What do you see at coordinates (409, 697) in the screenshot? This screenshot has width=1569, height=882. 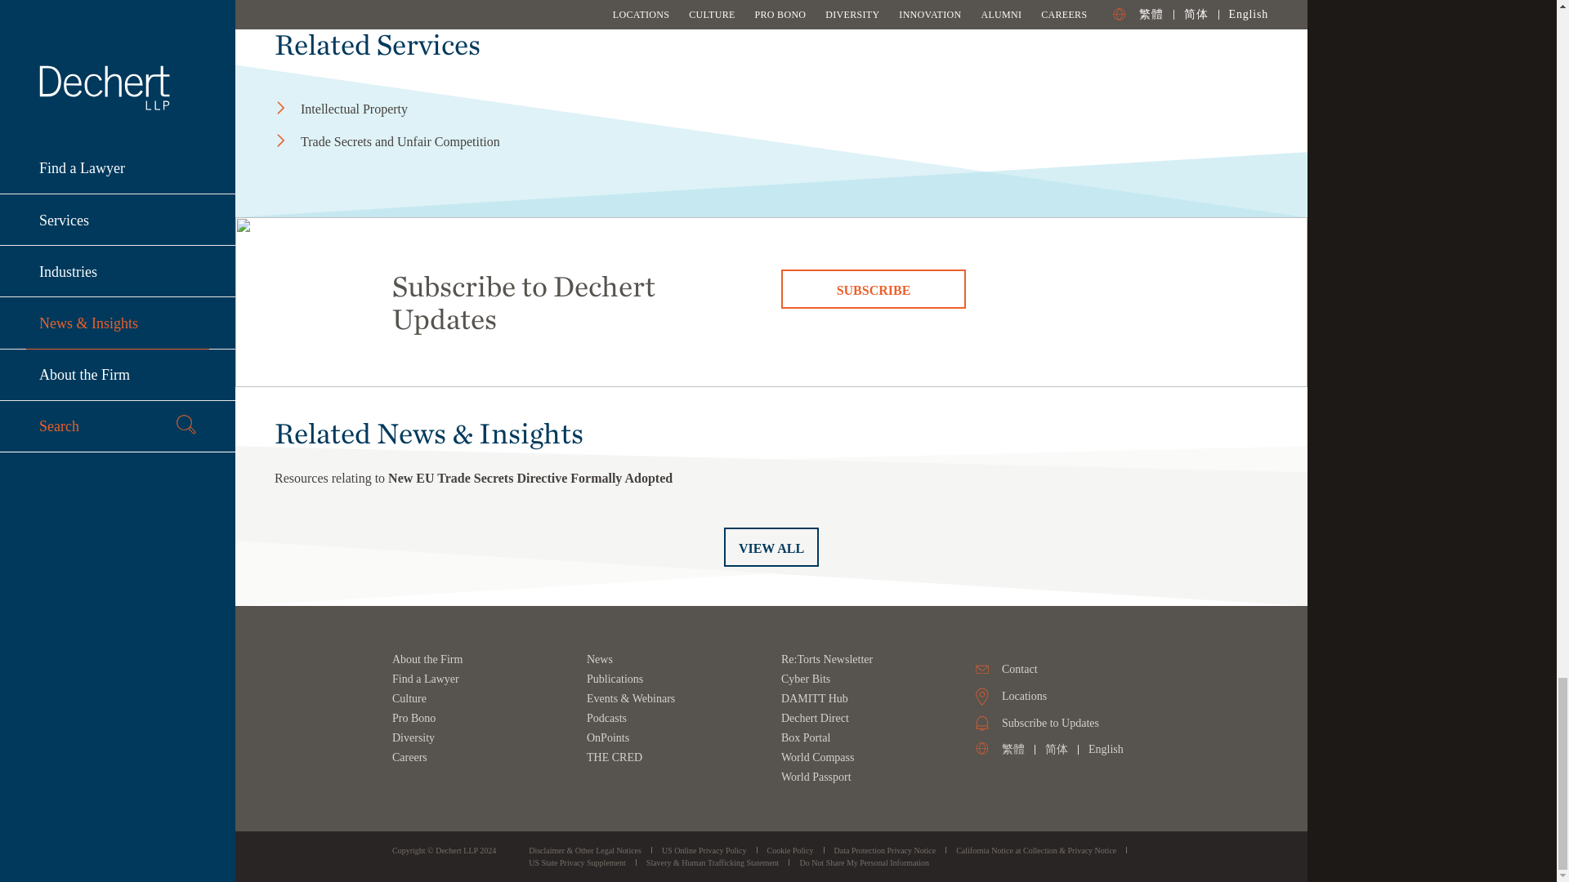 I see `Culture` at bounding box center [409, 697].